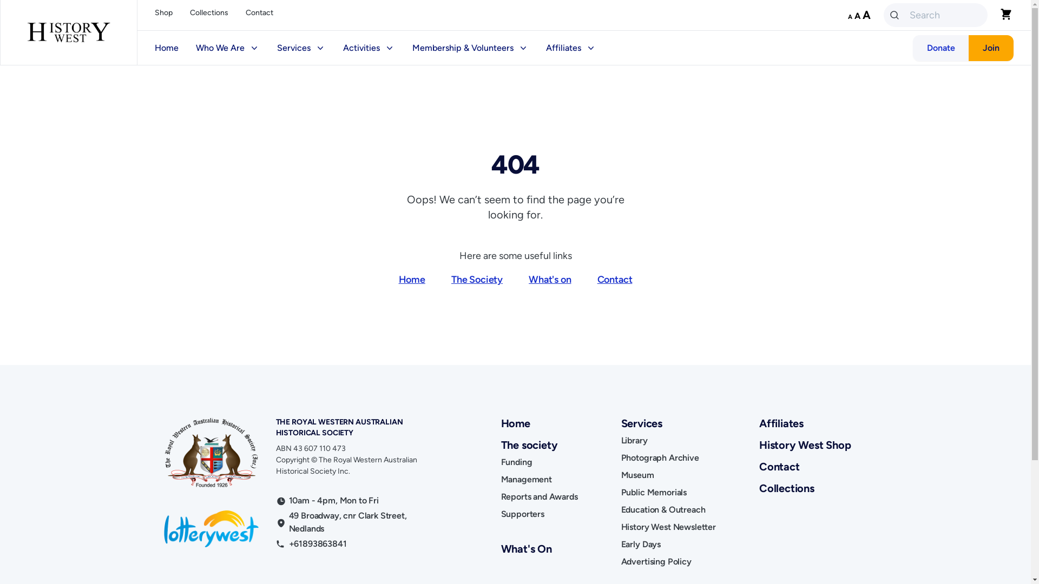 This screenshot has height=584, width=1039. What do you see at coordinates (656, 562) in the screenshot?
I see `Advertising Policy` at bounding box center [656, 562].